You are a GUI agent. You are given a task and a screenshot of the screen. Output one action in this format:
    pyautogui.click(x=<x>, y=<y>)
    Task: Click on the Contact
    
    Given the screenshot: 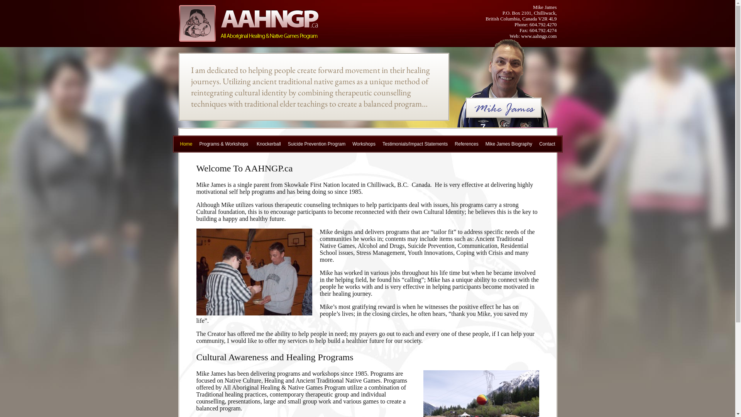 What is the action you would take?
    pyautogui.click(x=547, y=144)
    